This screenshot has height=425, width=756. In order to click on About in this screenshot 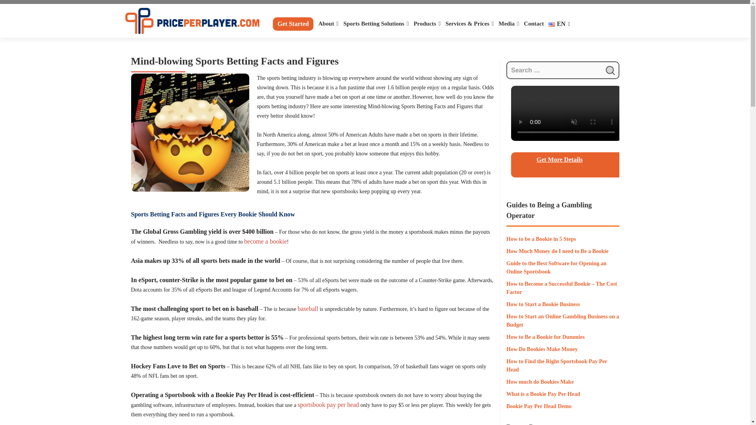, I will do `click(328, 24)`.